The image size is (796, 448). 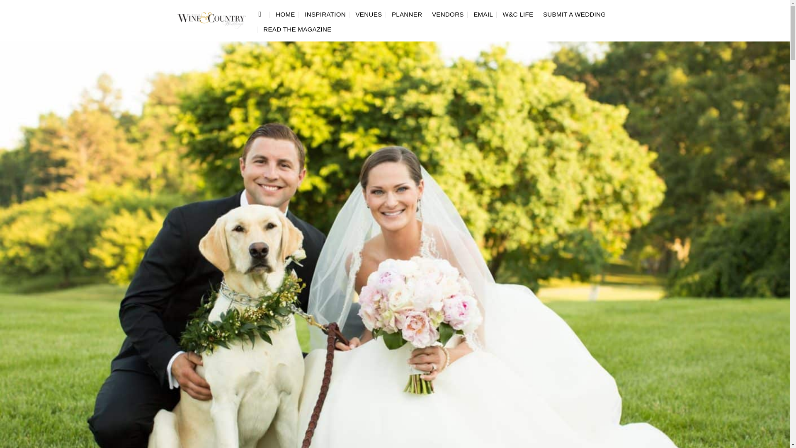 I want to click on EMAIL, so click(x=483, y=14).